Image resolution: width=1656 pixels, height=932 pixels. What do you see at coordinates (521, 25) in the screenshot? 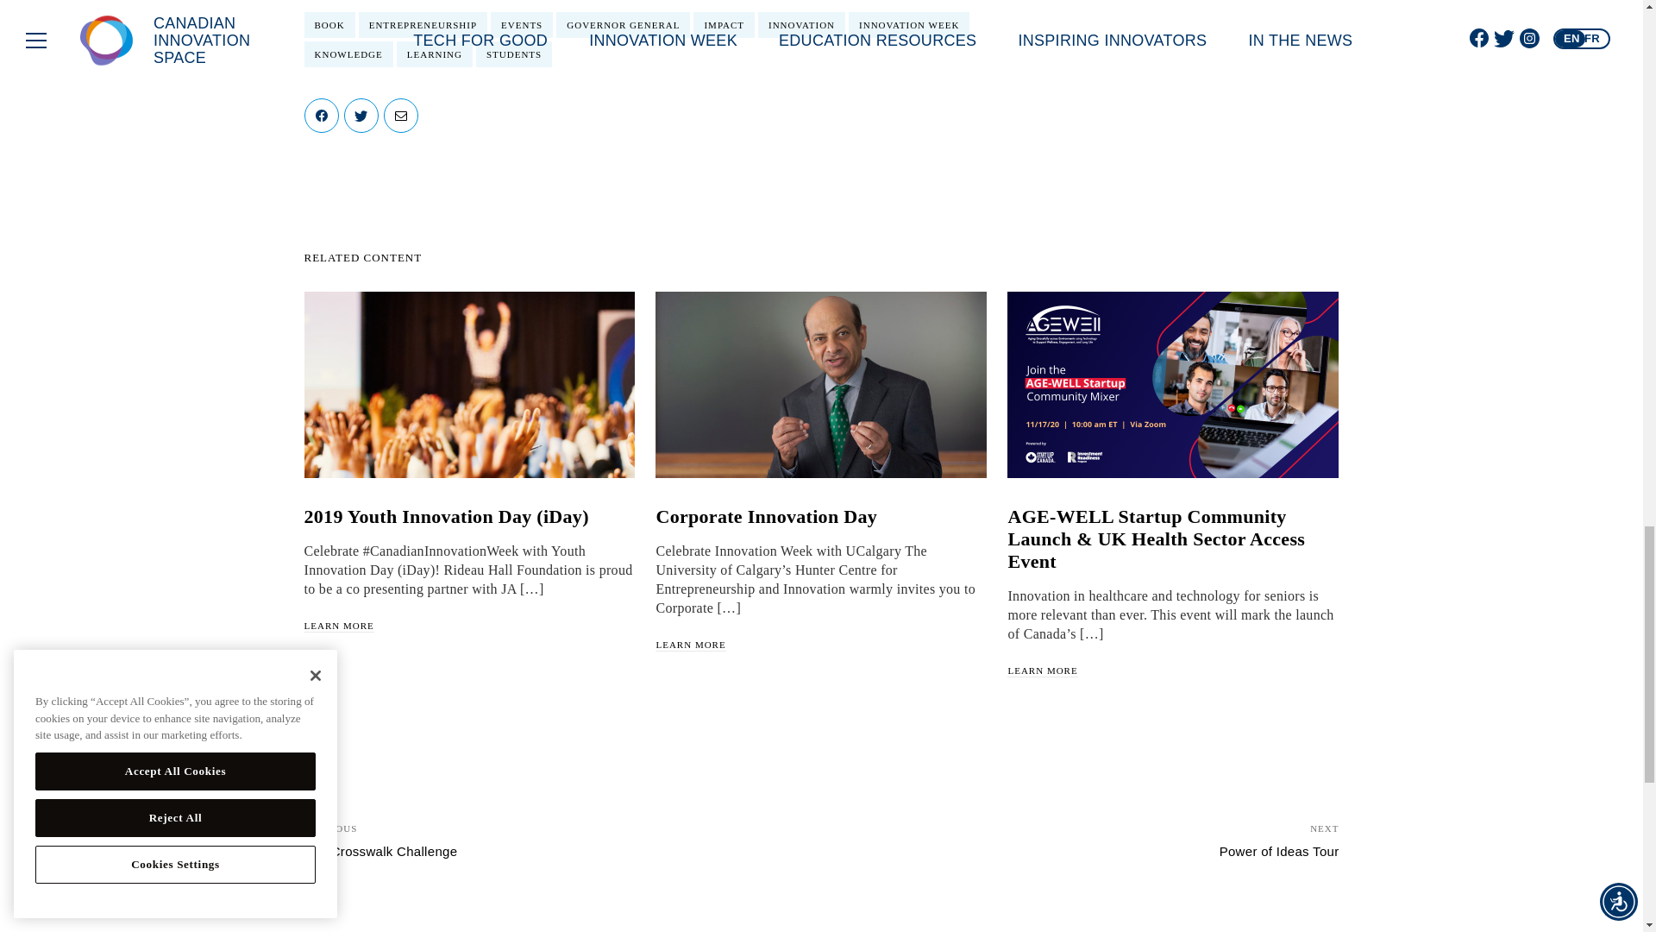
I see `EVENTS` at bounding box center [521, 25].